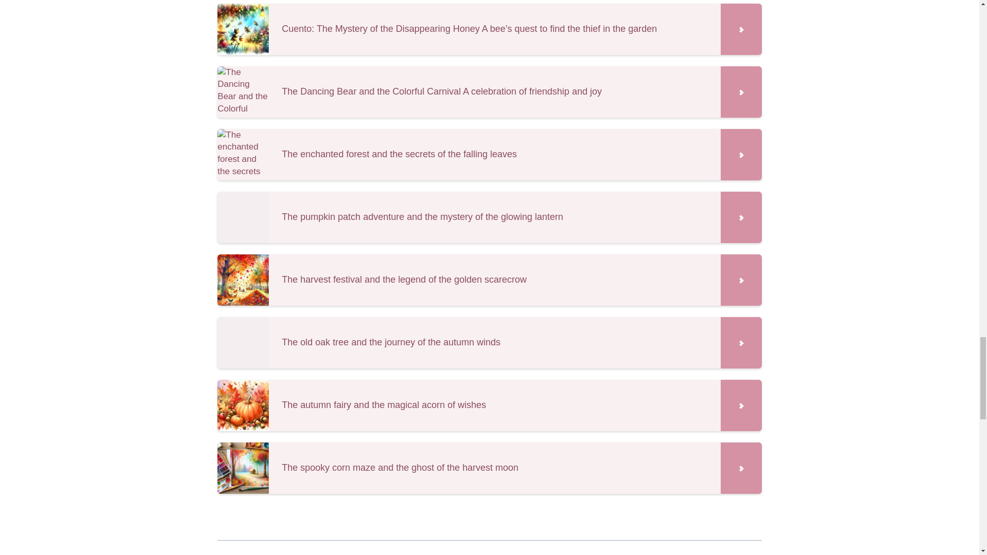  I want to click on The enchanted forest and the secrets of the falling leaves, so click(489, 154).